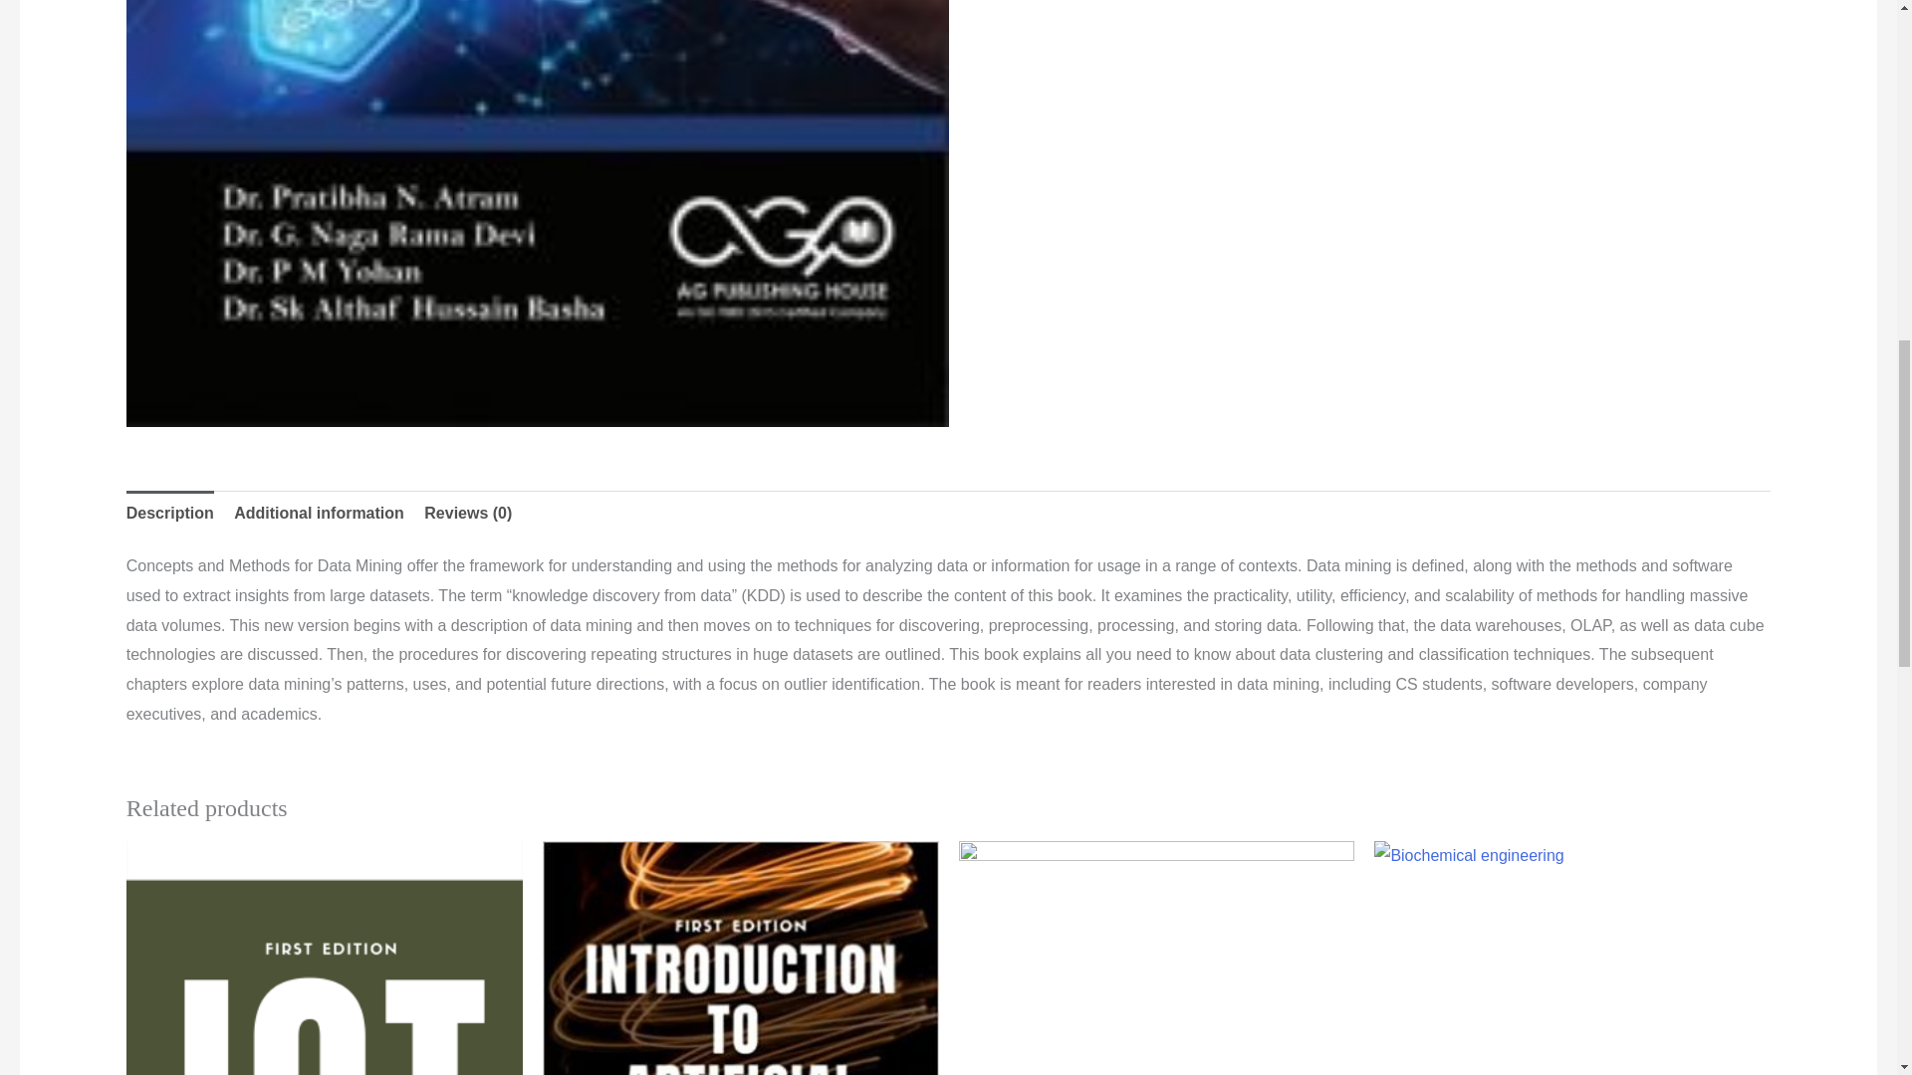 The width and height of the screenshot is (1912, 1075). Describe the element at coordinates (319, 513) in the screenshot. I see `Additional information` at that location.